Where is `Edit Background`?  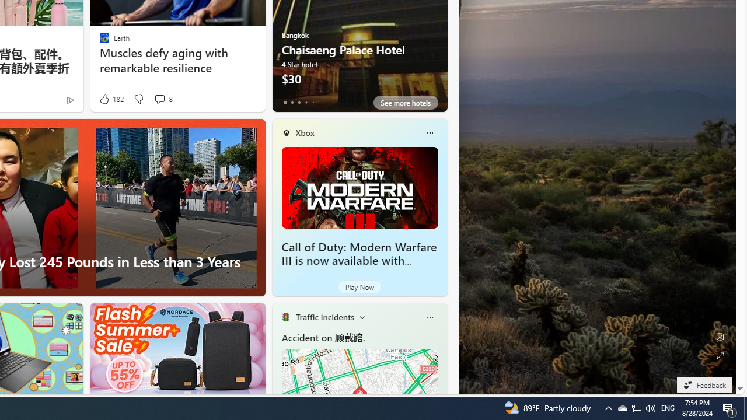 Edit Background is located at coordinates (720, 337).